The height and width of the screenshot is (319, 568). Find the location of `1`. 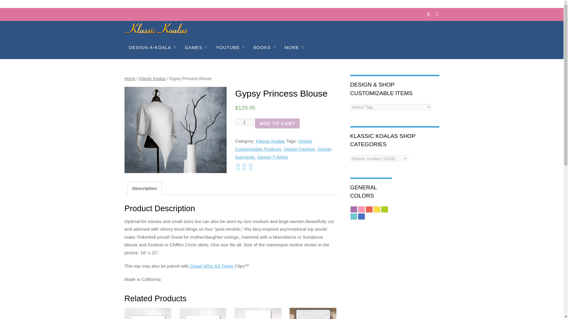

1 is located at coordinates (244, 122).